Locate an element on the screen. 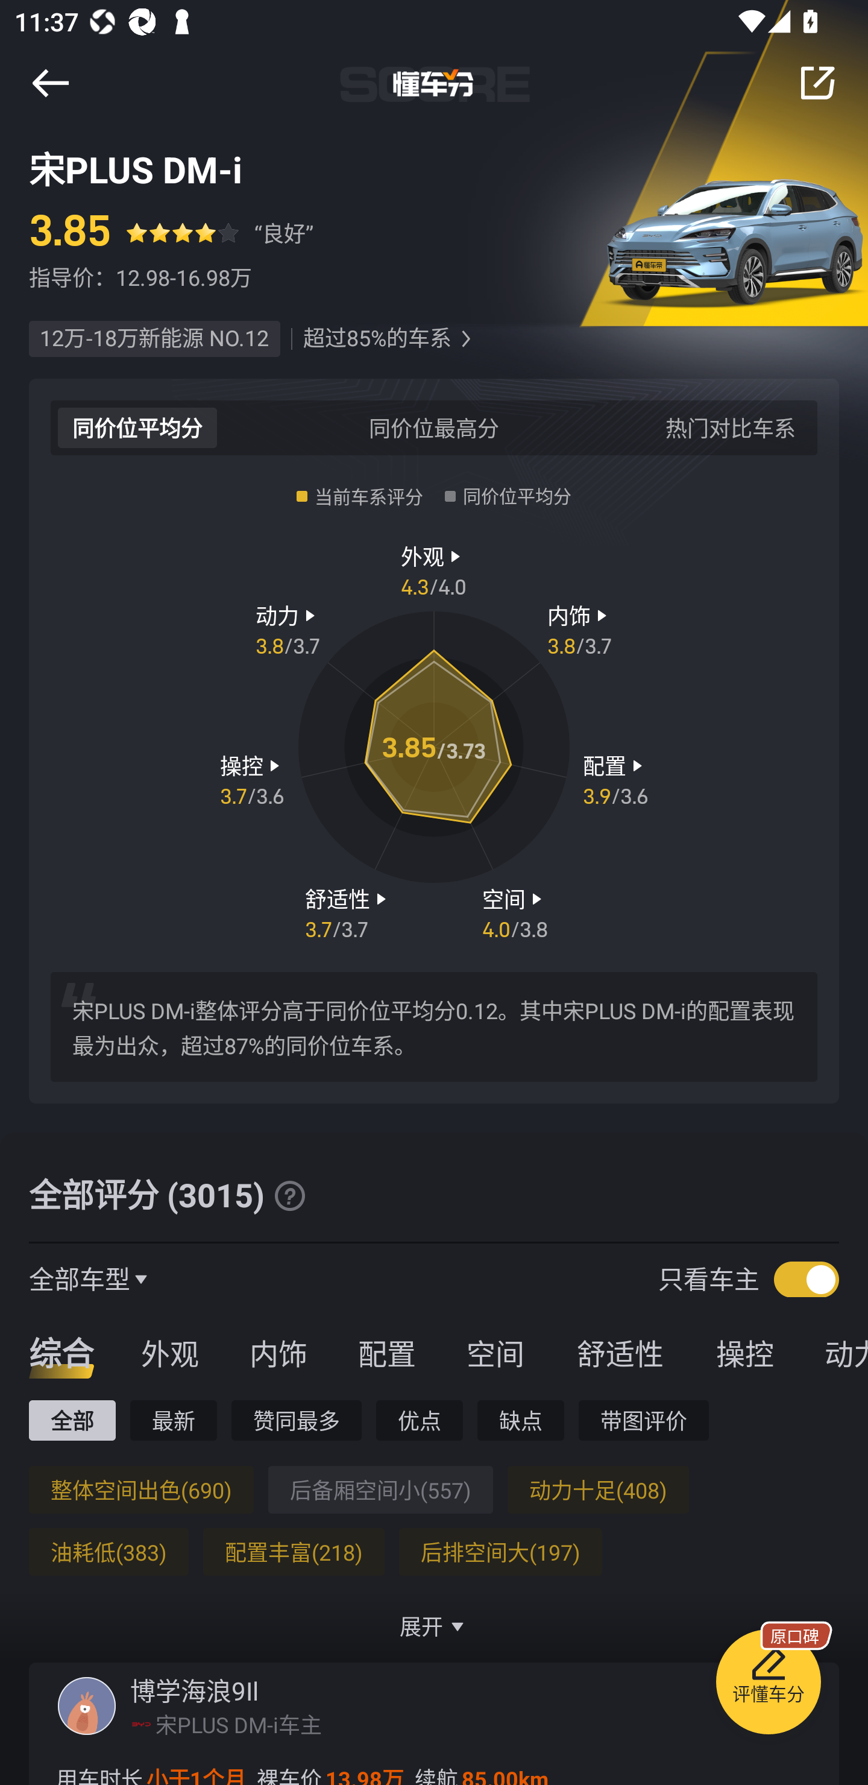  宋PLUS DM-i车主 is located at coordinates (239, 1724).